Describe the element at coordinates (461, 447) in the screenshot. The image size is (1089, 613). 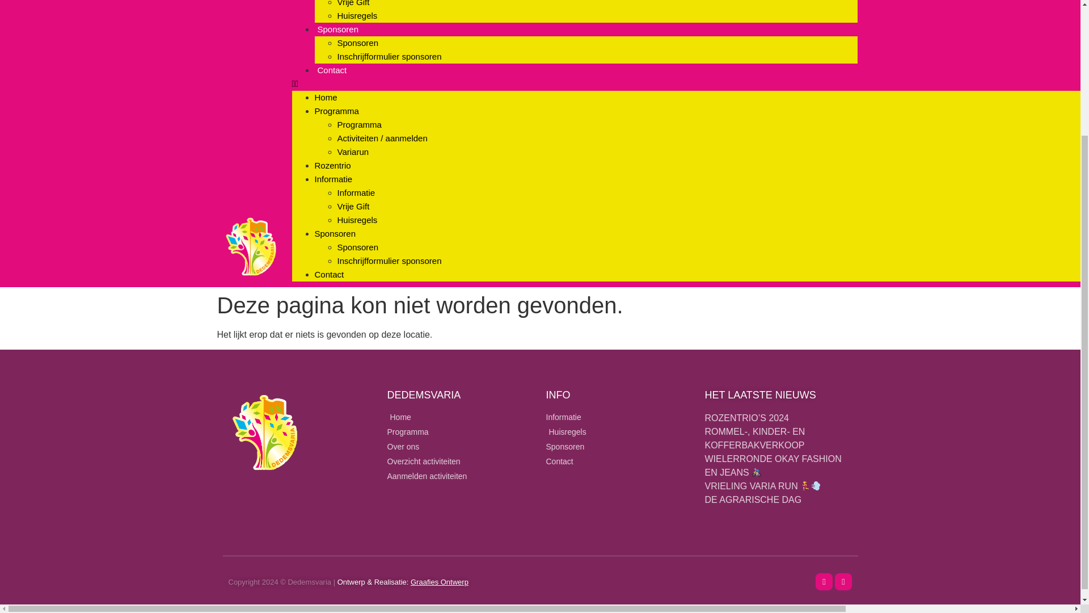
I see `Over ons` at that location.